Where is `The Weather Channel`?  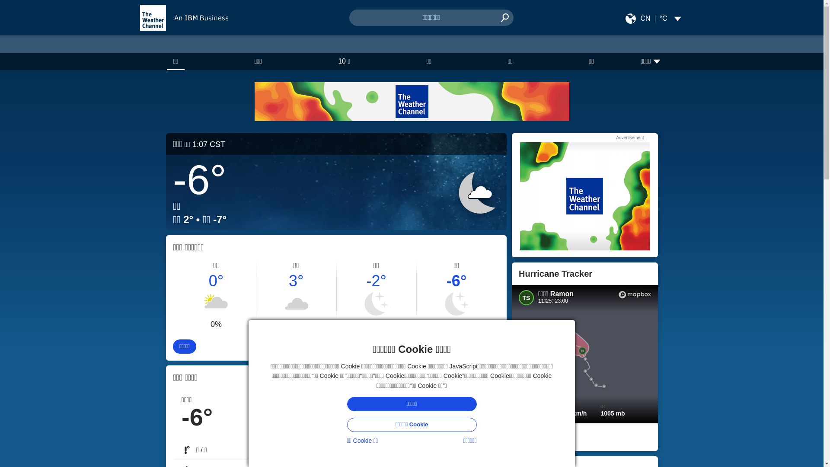
The Weather Channel is located at coordinates (153, 18).